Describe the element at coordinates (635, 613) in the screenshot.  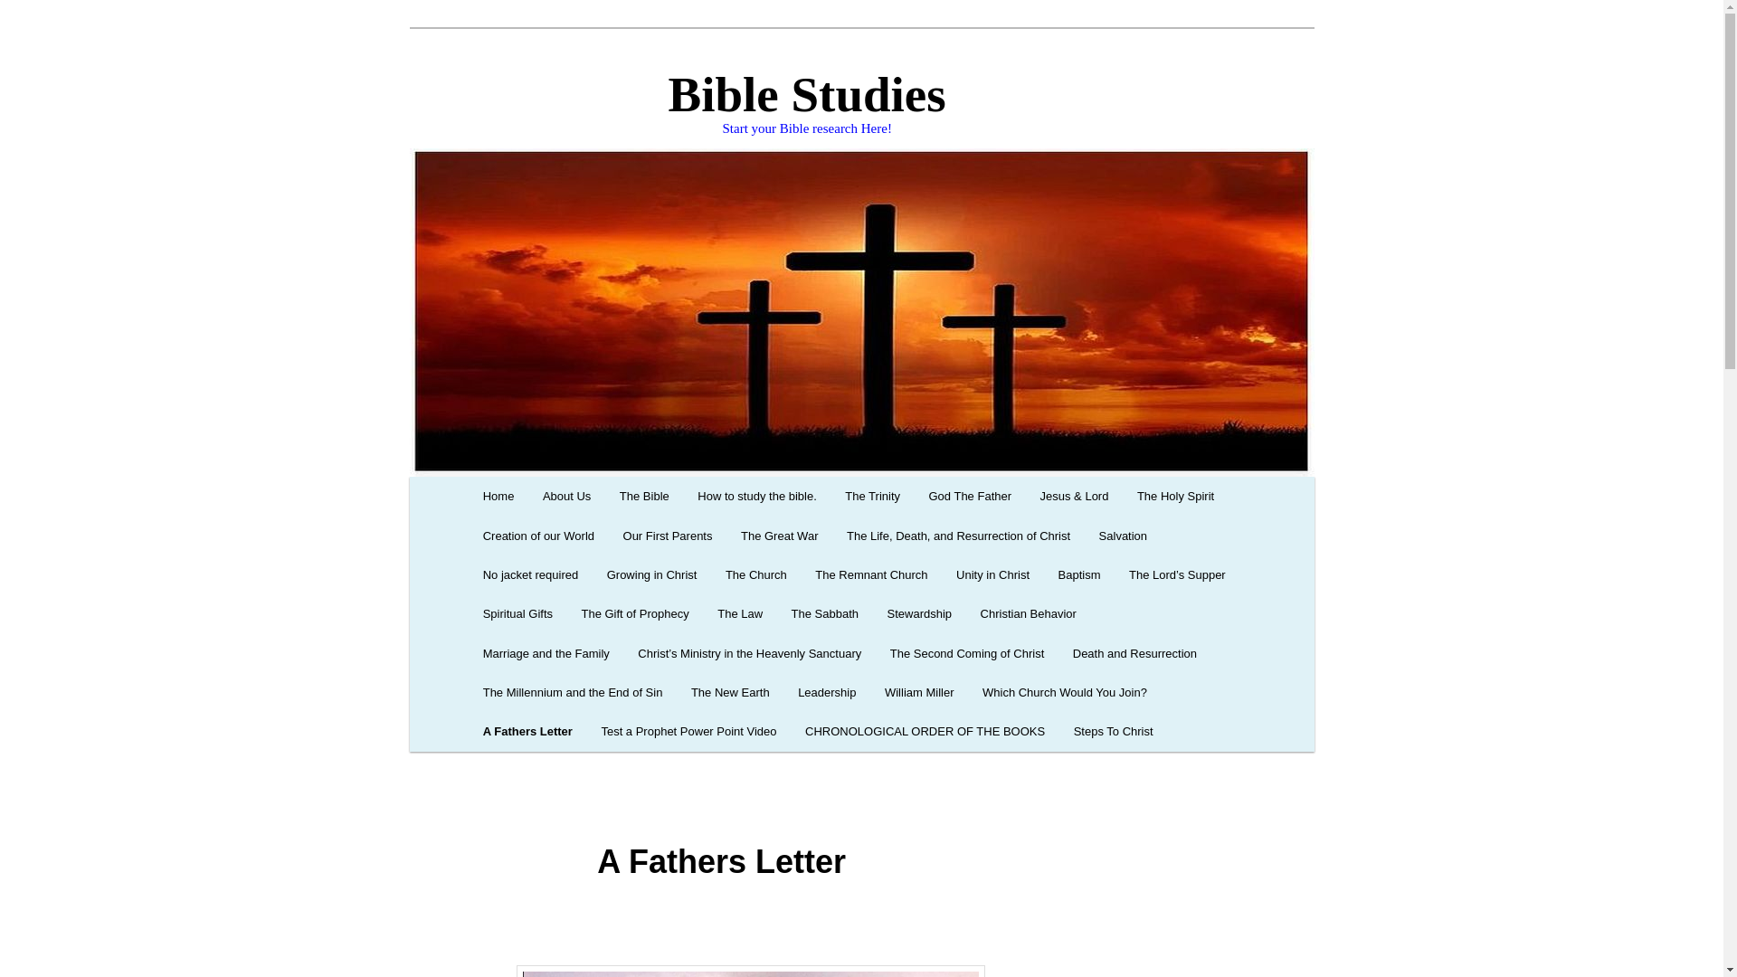
I see `The Gift of Prophecy` at that location.